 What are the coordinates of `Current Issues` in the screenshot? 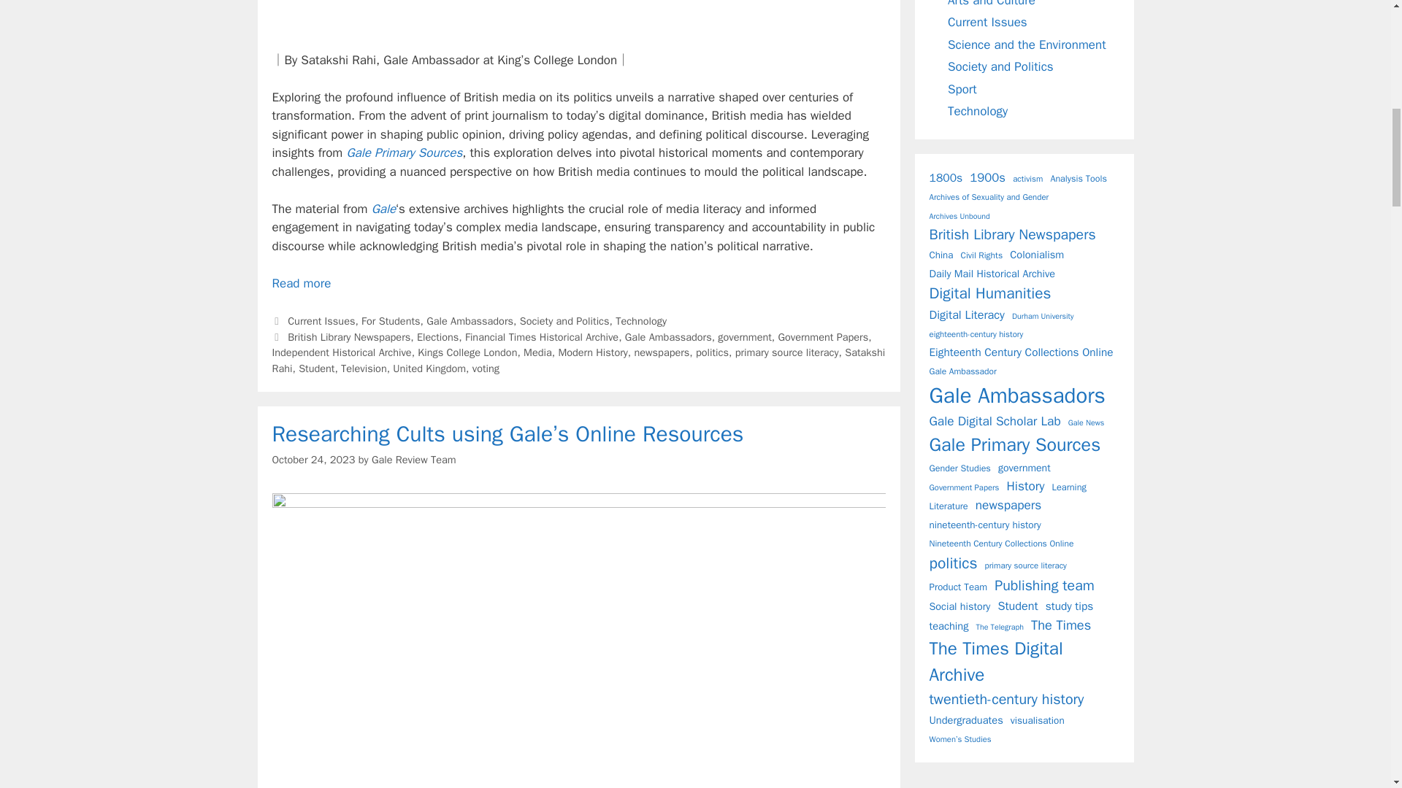 It's located at (321, 321).